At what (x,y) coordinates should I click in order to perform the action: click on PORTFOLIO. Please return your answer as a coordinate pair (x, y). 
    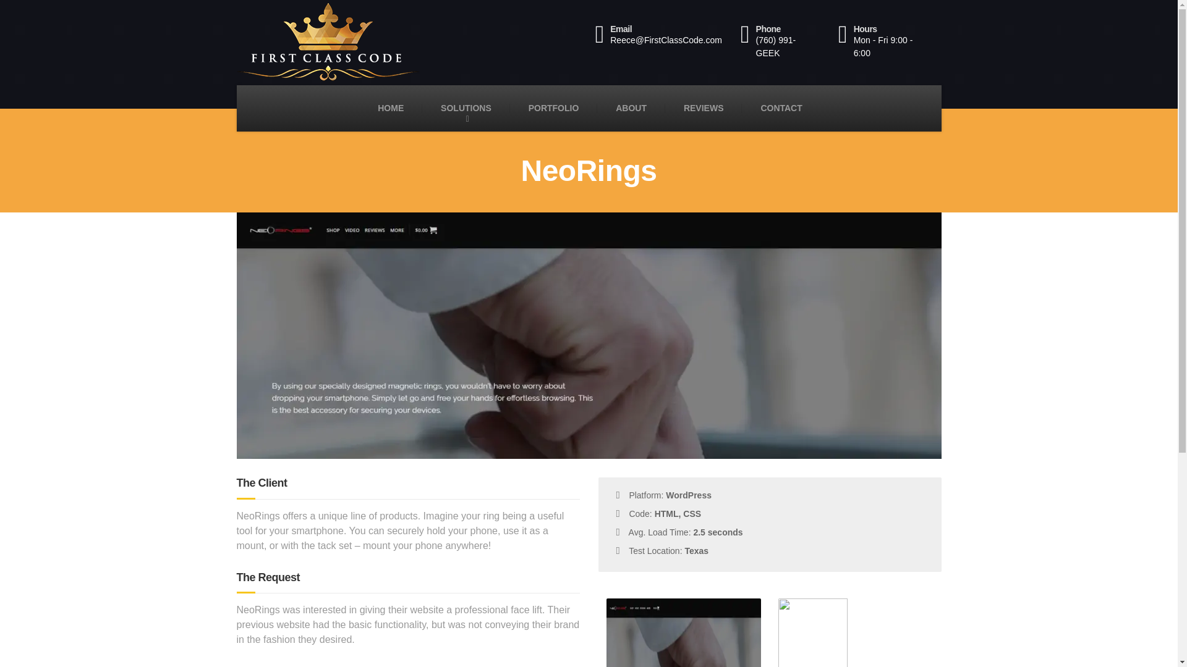
    Looking at the image, I should click on (554, 108).